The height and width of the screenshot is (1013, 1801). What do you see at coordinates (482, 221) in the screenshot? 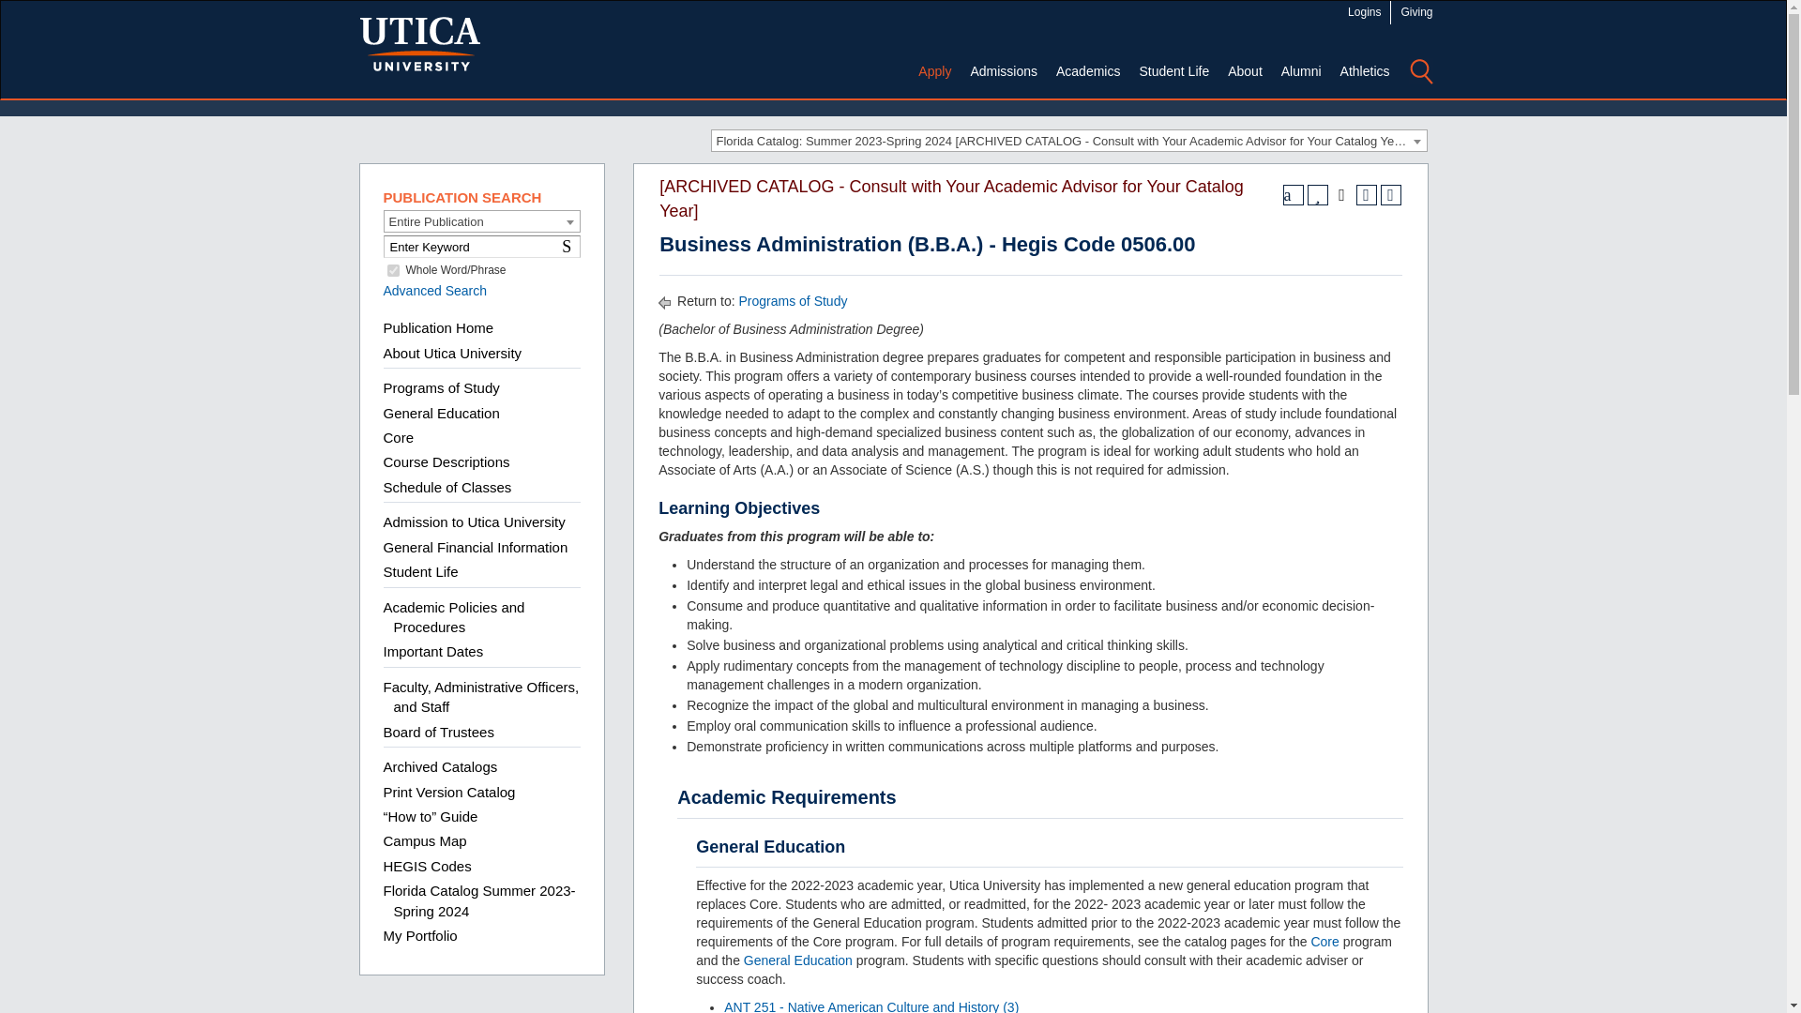
I see `Entire Publication` at bounding box center [482, 221].